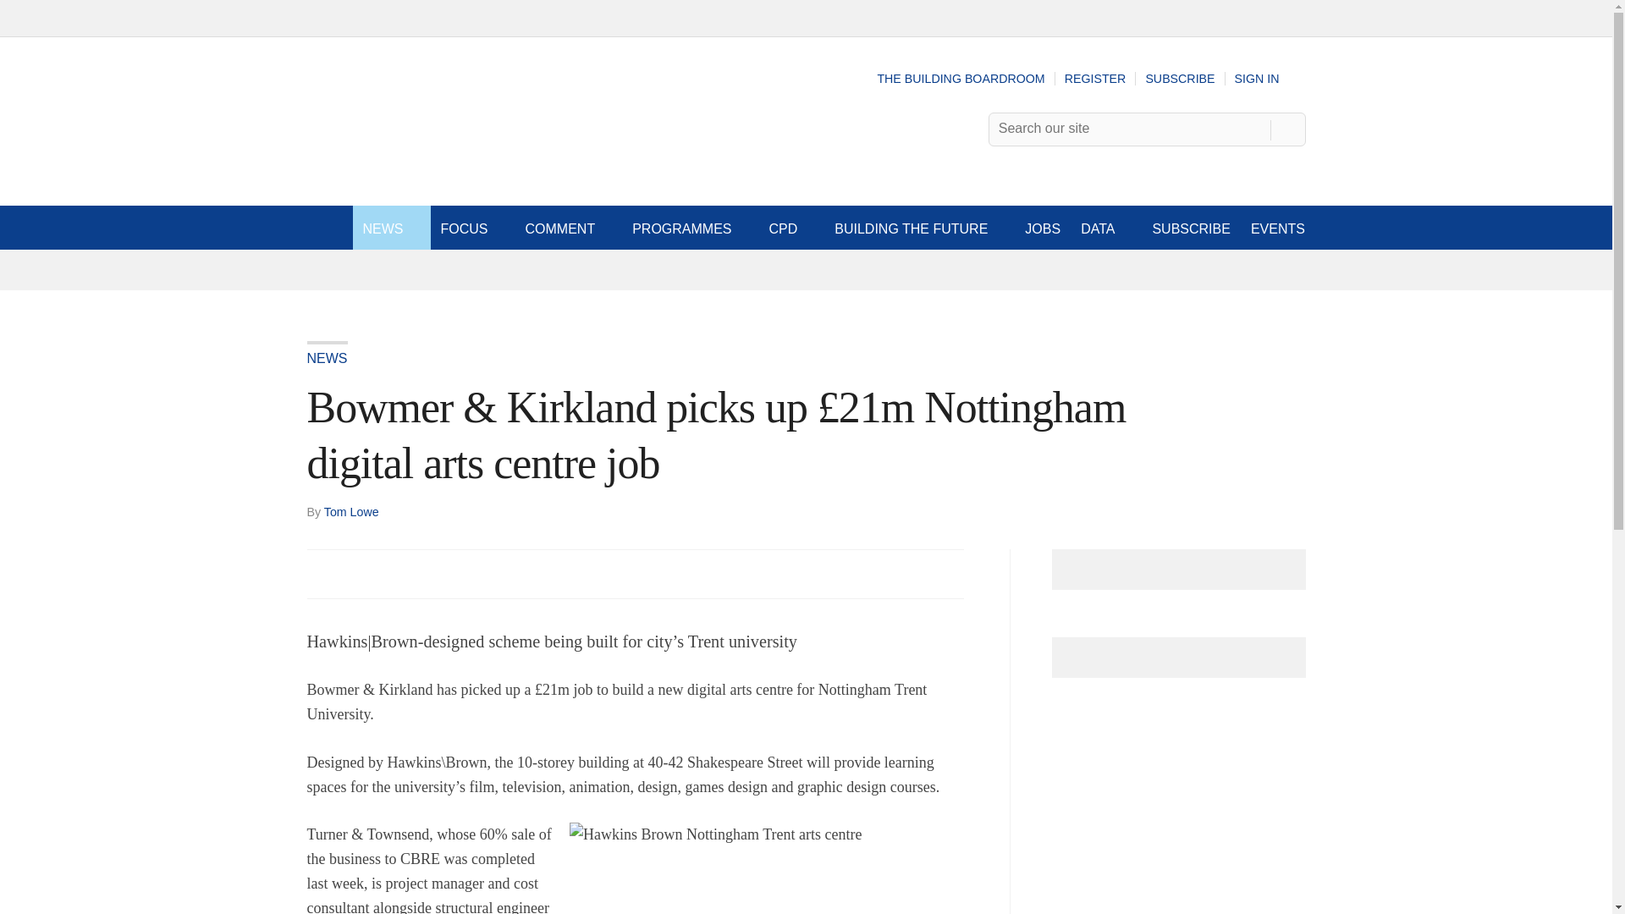  I want to click on REGISTER, so click(1095, 79).